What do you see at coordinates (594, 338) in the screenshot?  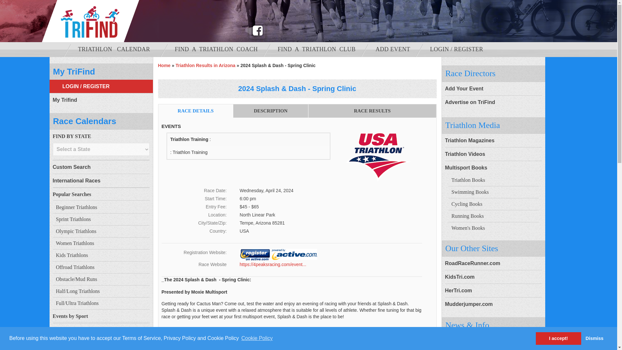 I see `Dismiss` at bounding box center [594, 338].